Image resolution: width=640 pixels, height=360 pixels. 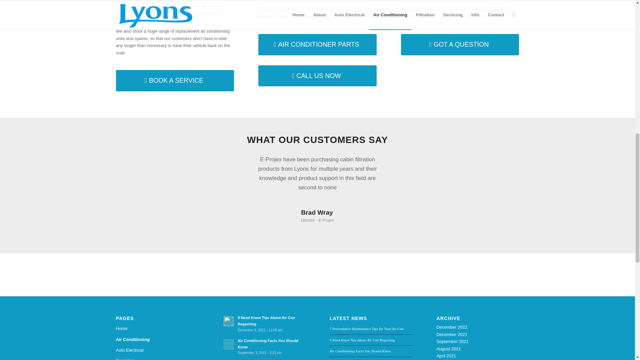 What do you see at coordinates (266, 321) in the screenshot?
I see `Read: 9 Need Know Tips About Air Con Regassing` at bounding box center [266, 321].